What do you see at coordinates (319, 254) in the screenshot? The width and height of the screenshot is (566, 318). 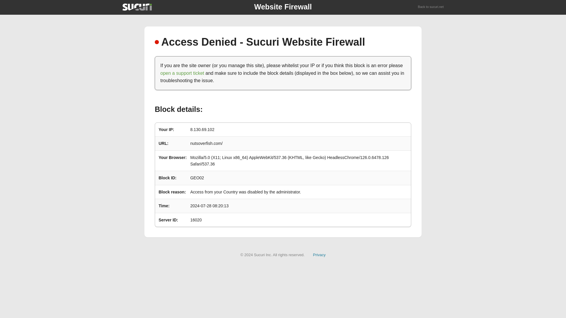 I see `Privacy` at bounding box center [319, 254].